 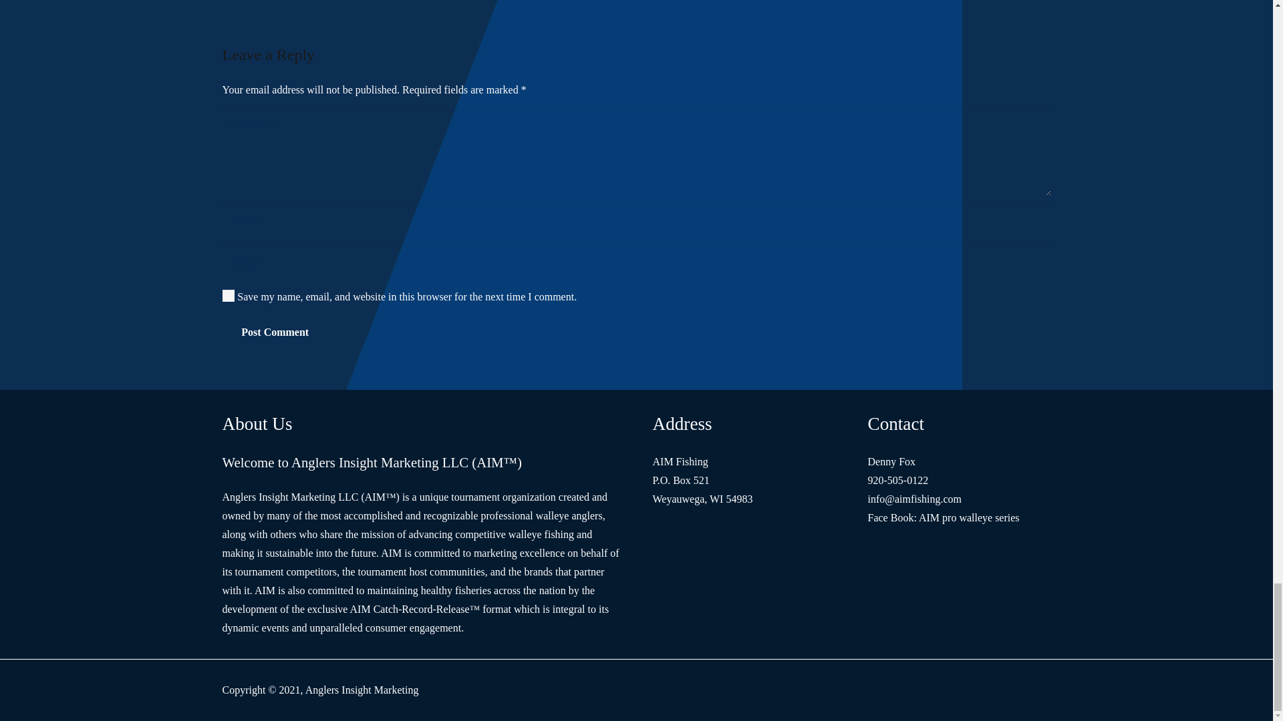 What do you see at coordinates (229, 295) in the screenshot?
I see `1` at bounding box center [229, 295].